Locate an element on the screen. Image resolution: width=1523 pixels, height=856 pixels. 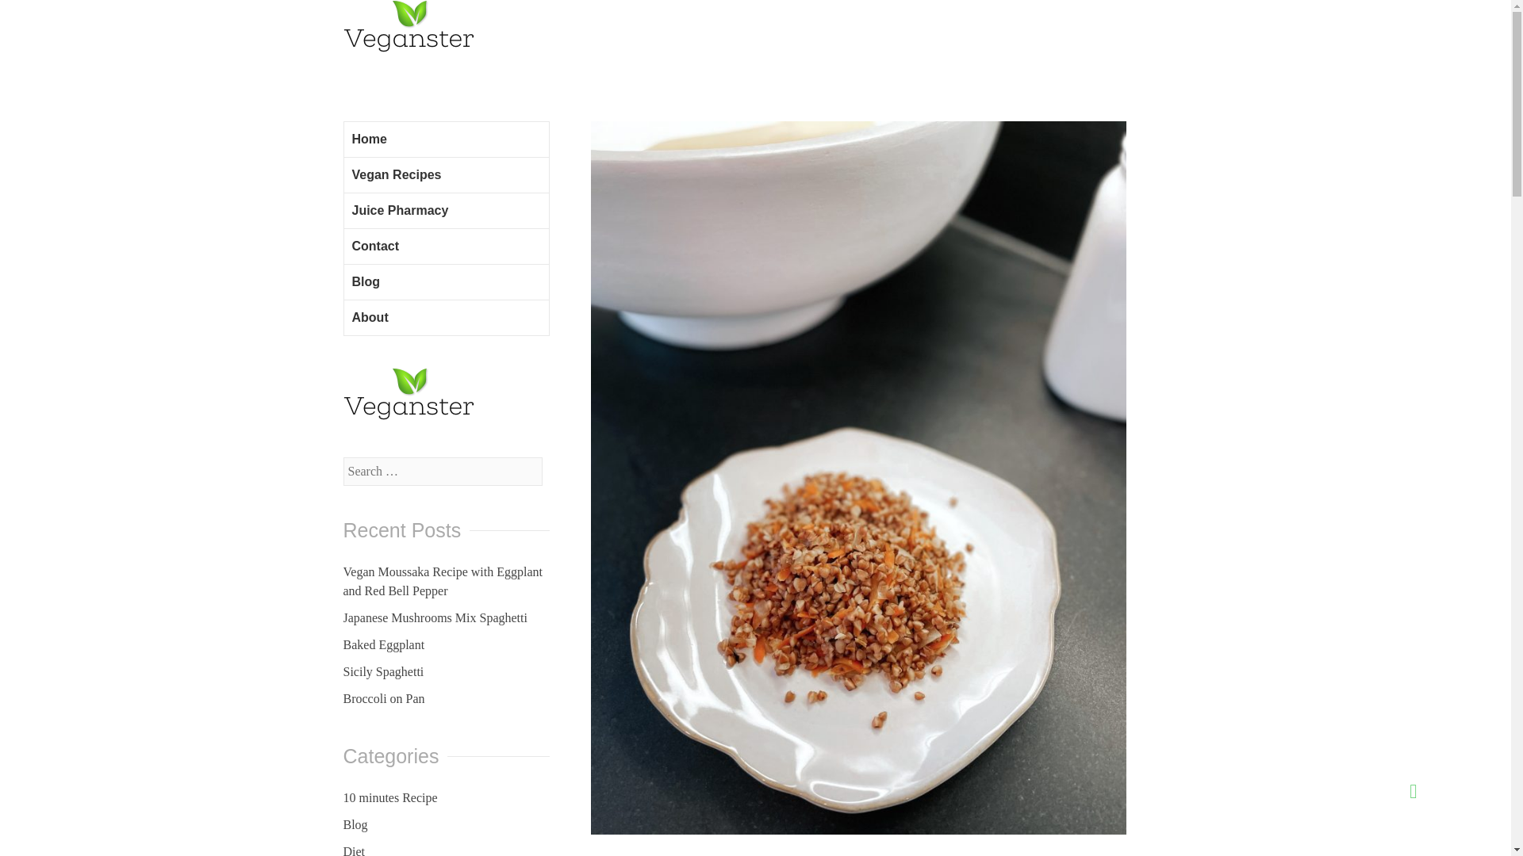
About is located at coordinates (446, 319).